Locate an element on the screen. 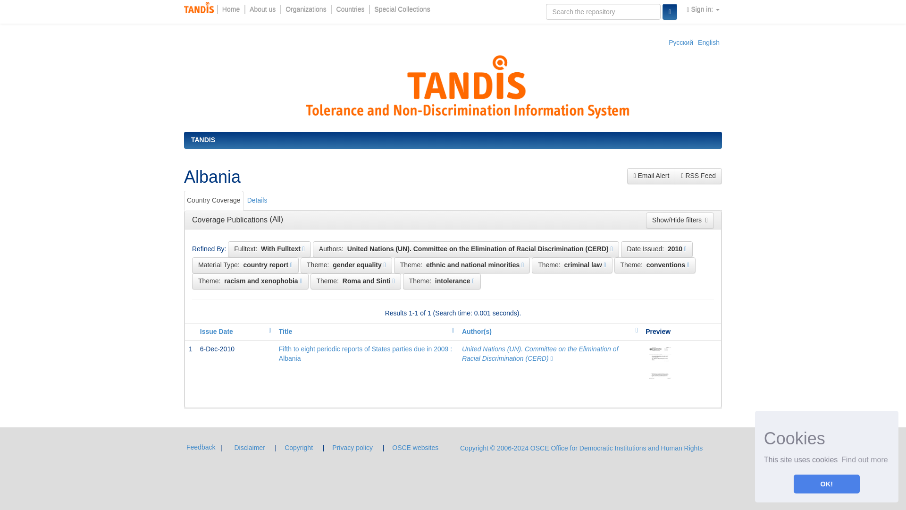 This screenshot has width=906, height=510. RSS Feed is located at coordinates (698, 176).